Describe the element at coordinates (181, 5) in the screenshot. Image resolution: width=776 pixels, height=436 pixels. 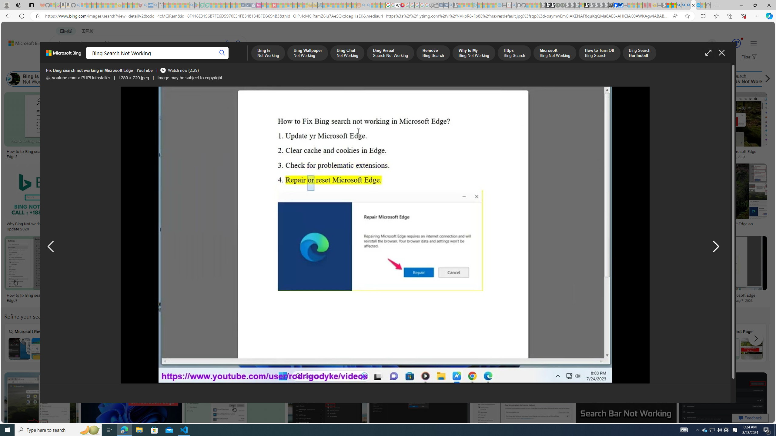
I see `Pets - MSN - Sleeping` at that location.